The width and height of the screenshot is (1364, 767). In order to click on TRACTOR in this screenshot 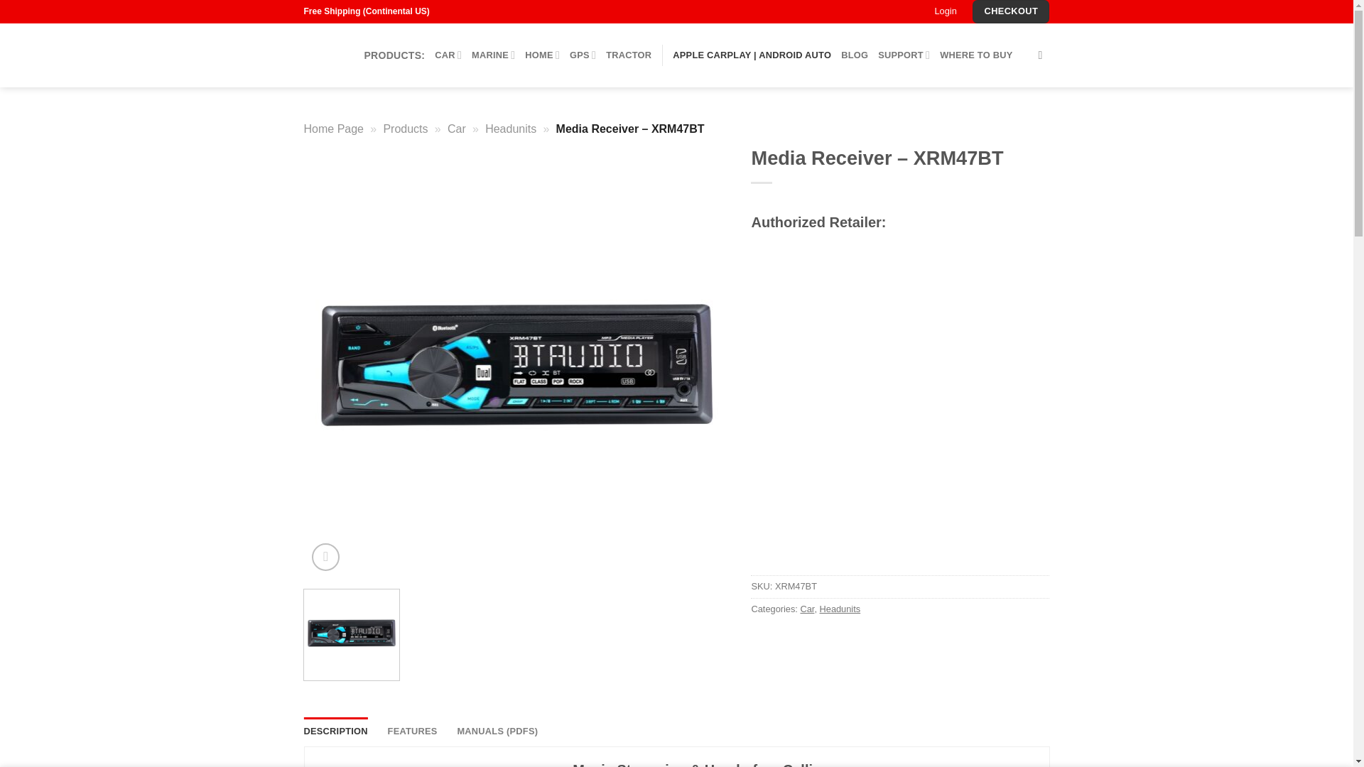, I will do `click(628, 55)`.